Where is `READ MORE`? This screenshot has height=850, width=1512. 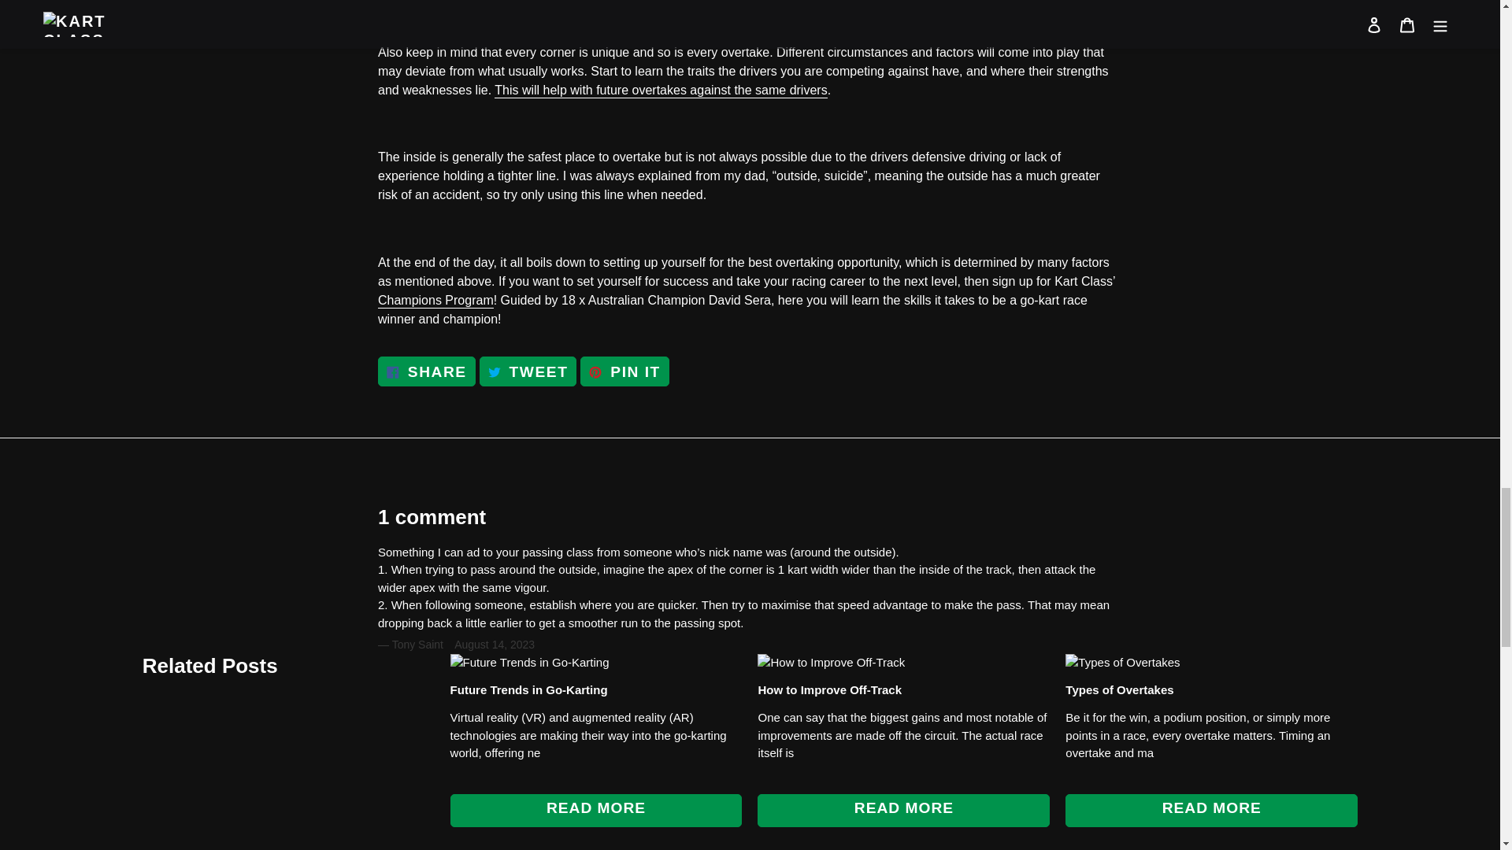
READ MORE is located at coordinates (902, 810).